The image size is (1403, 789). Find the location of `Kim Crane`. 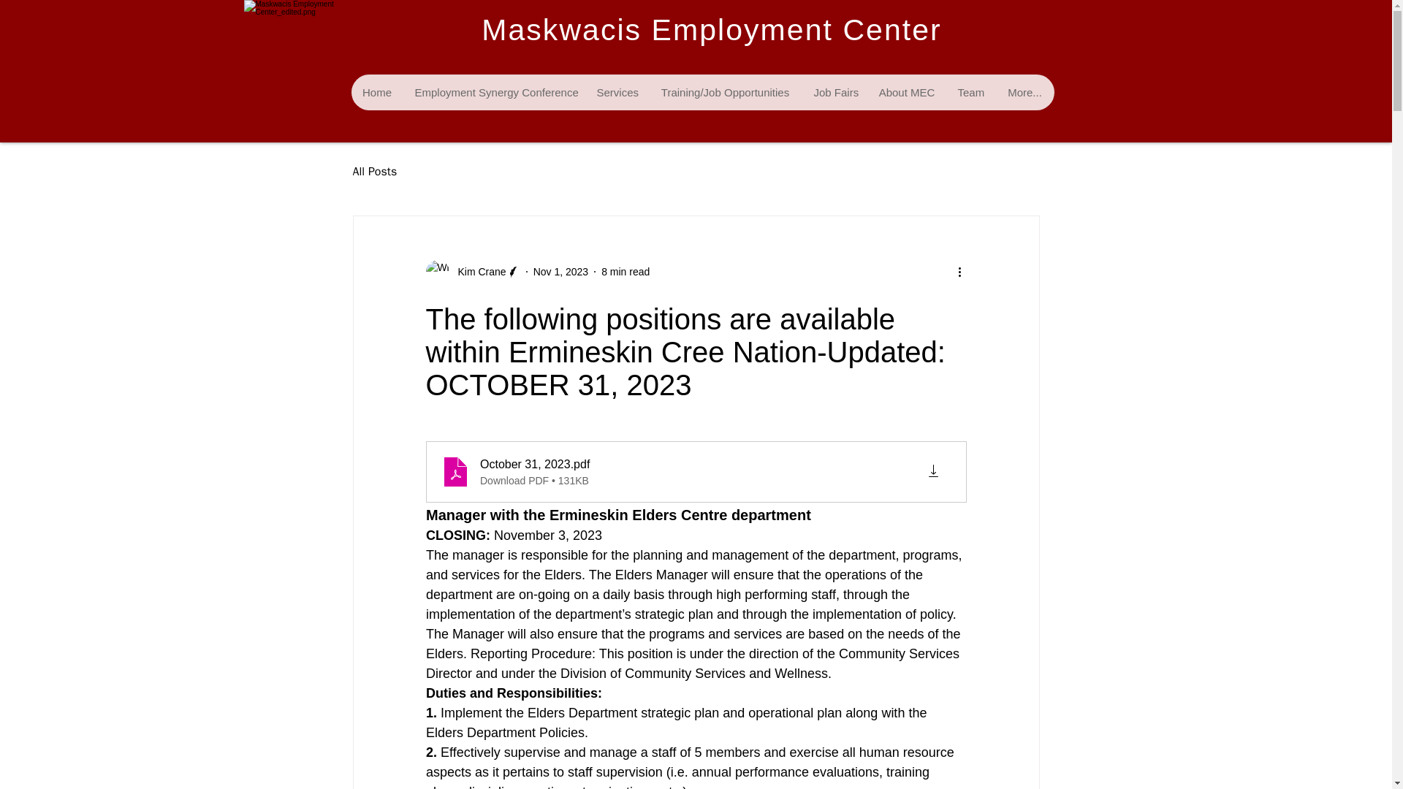

Kim Crane is located at coordinates (472, 272).